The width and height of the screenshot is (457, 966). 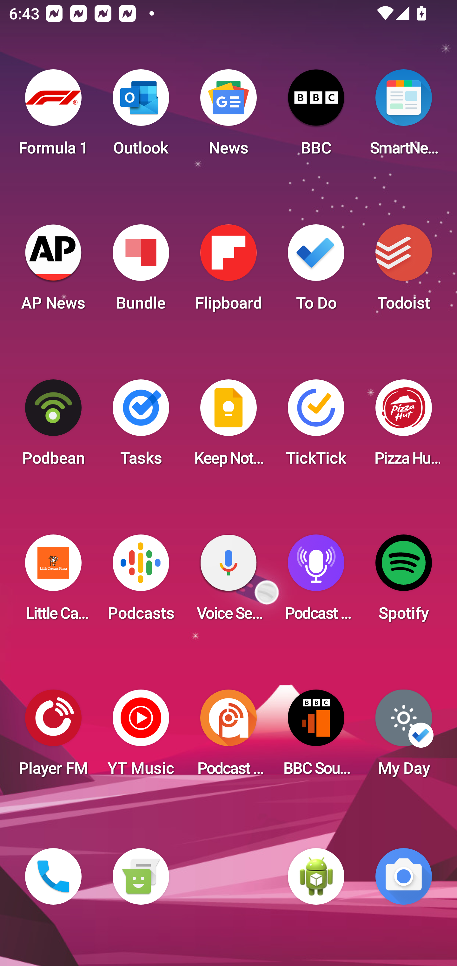 What do you see at coordinates (316, 876) in the screenshot?
I see `WebView Browser Tester` at bounding box center [316, 876].